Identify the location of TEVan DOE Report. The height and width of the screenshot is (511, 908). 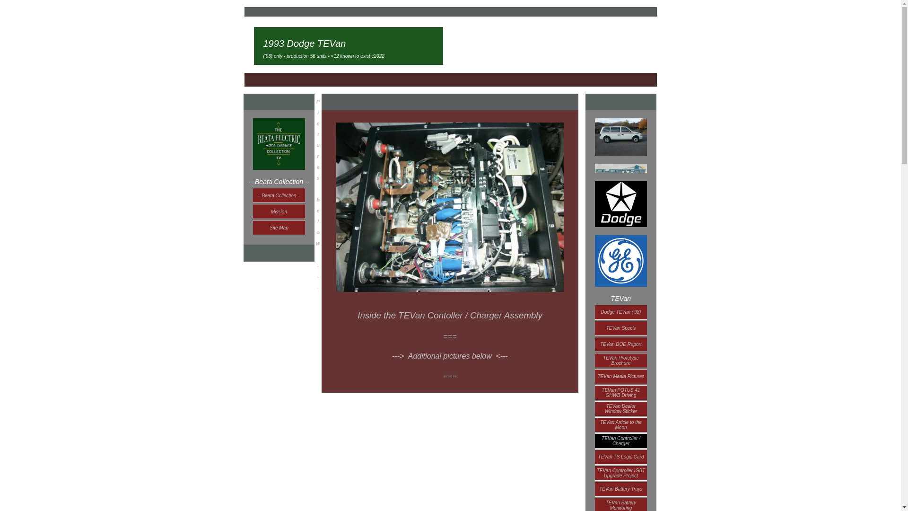
(620, 344).